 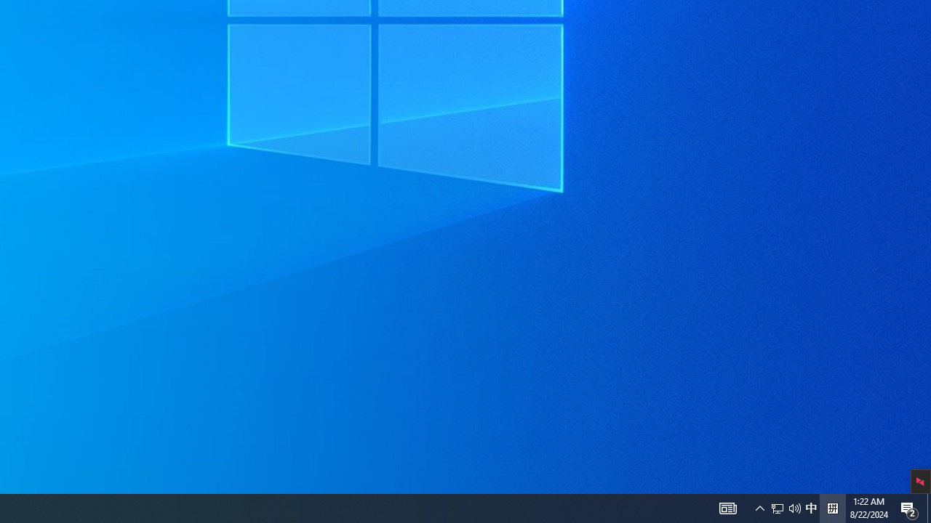 I want to click on Show desktop, so click(x=778, y=508).